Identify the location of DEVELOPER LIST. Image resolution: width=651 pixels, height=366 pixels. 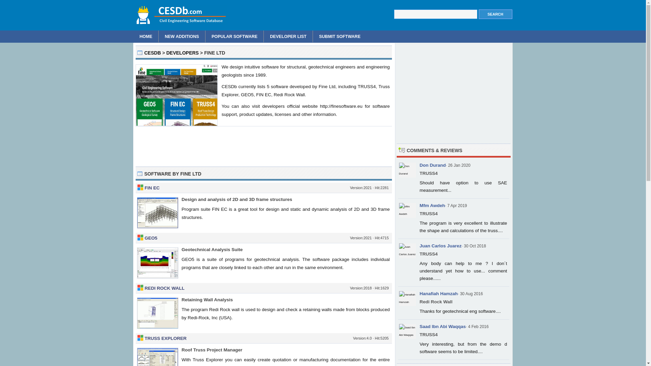
(288, 36).